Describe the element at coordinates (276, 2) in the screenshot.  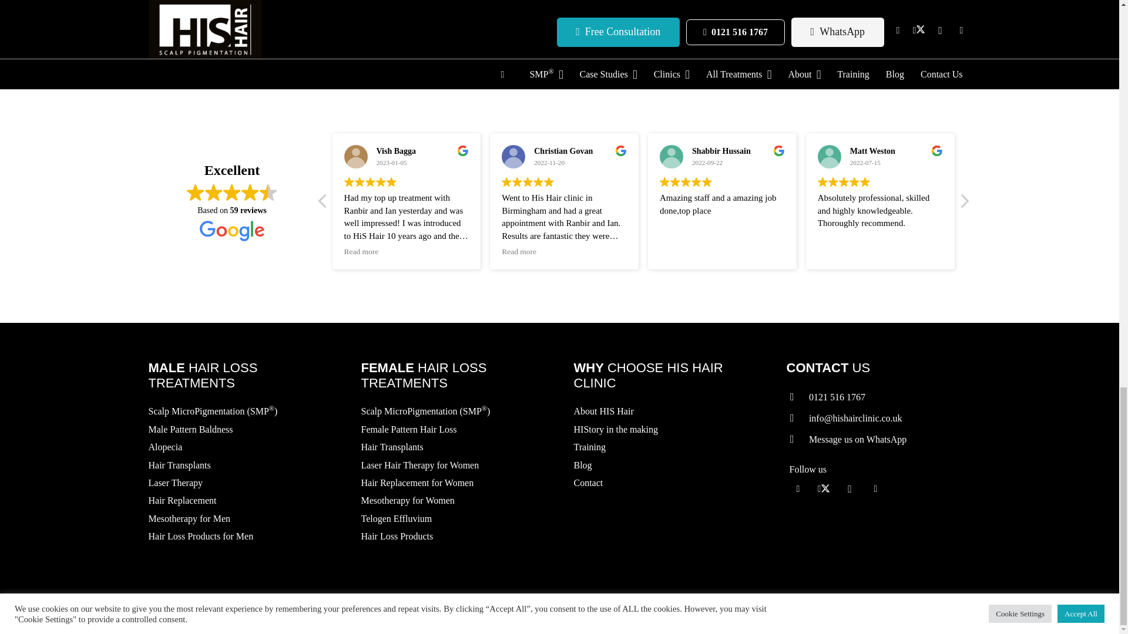
I see `Pin this` at that location.